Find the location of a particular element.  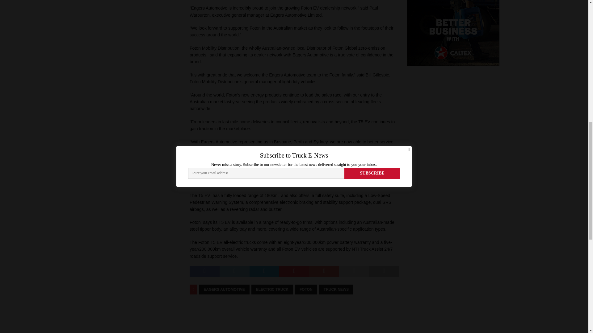

FOTON is located at coordinates (306, 289).